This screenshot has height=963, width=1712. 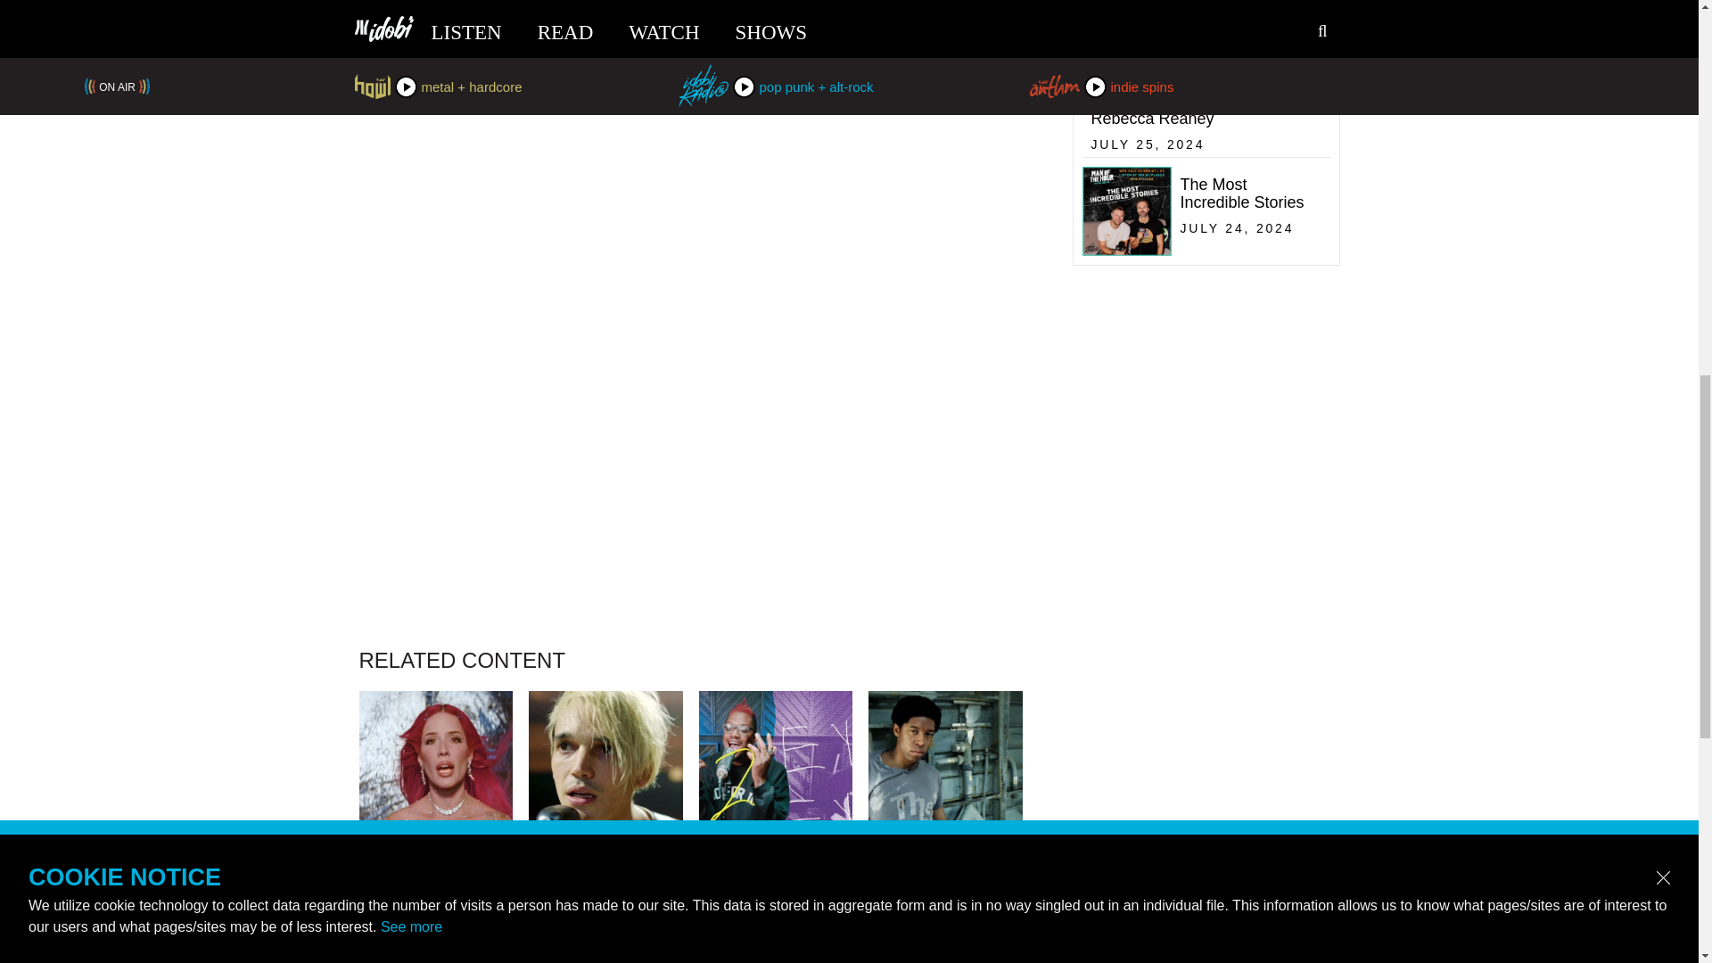 What do you see at coordinates (606, 893) in the screenshot?
I see `NEWS` at bounding box center [606, 893].